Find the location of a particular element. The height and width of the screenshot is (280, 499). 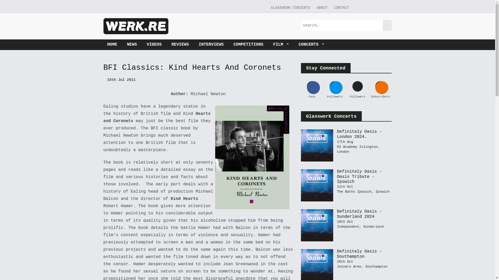

Interviews is located at coordinates (211, 45).